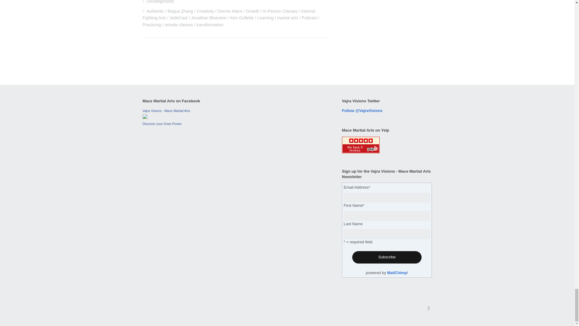 This screenshot has height=326, width=579. Describe the element at coordinates (205, 11) in the screenshot. I see `Creativity` at that location.